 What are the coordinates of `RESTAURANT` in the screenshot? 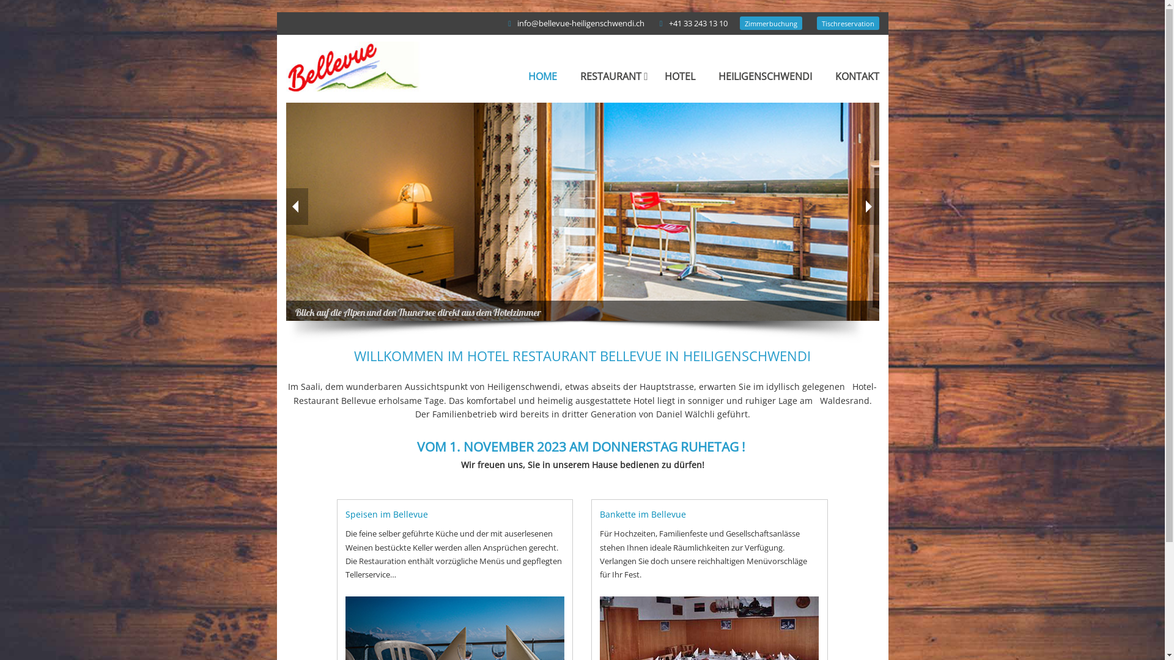 It's located at (610, 76).